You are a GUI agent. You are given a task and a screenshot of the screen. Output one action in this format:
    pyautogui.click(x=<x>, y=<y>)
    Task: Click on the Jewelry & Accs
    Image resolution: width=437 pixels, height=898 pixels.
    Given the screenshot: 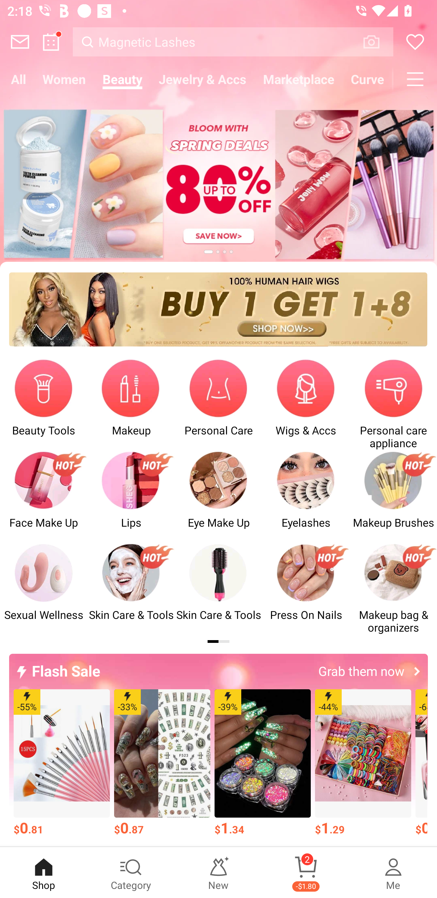 What is the action you would take?
    pyautogui.click(x=202, y=79)
    